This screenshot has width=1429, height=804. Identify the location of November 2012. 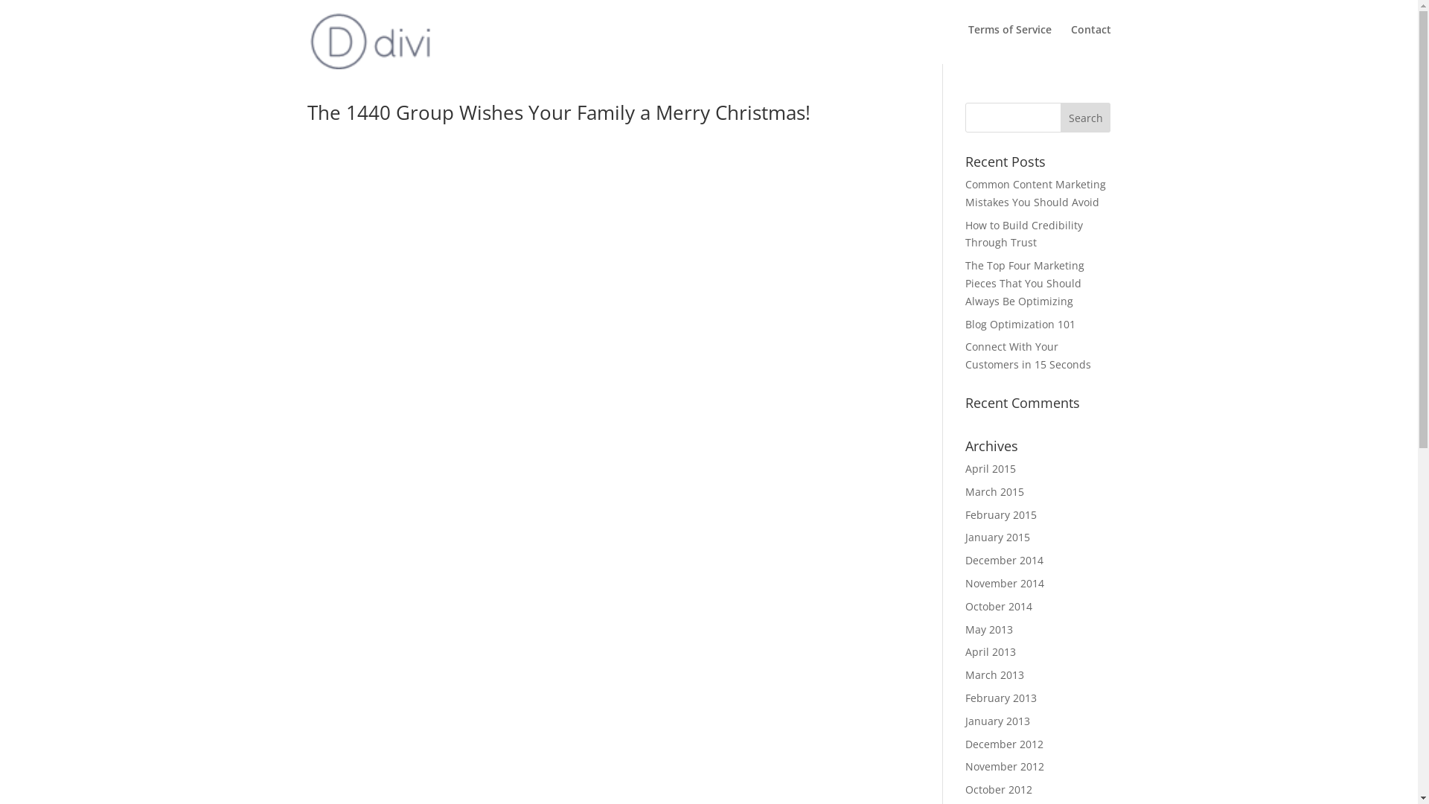
(1005, 767).